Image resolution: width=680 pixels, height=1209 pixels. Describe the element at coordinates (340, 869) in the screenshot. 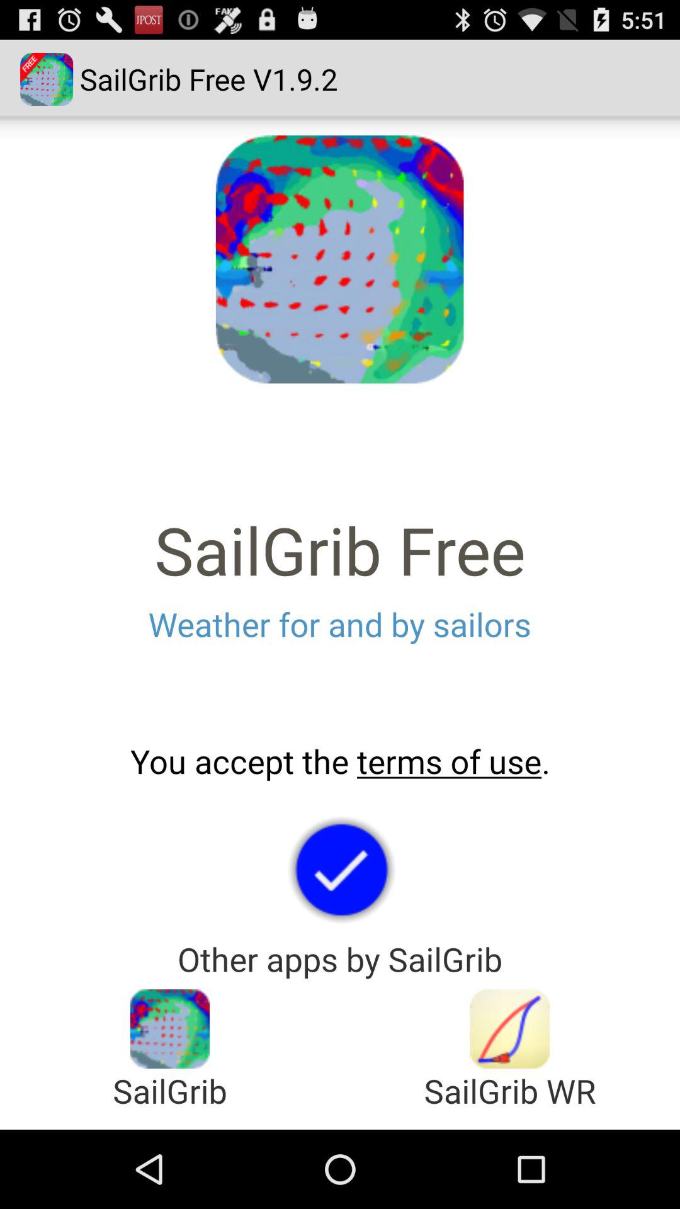

I see `confirmation button` at that location.